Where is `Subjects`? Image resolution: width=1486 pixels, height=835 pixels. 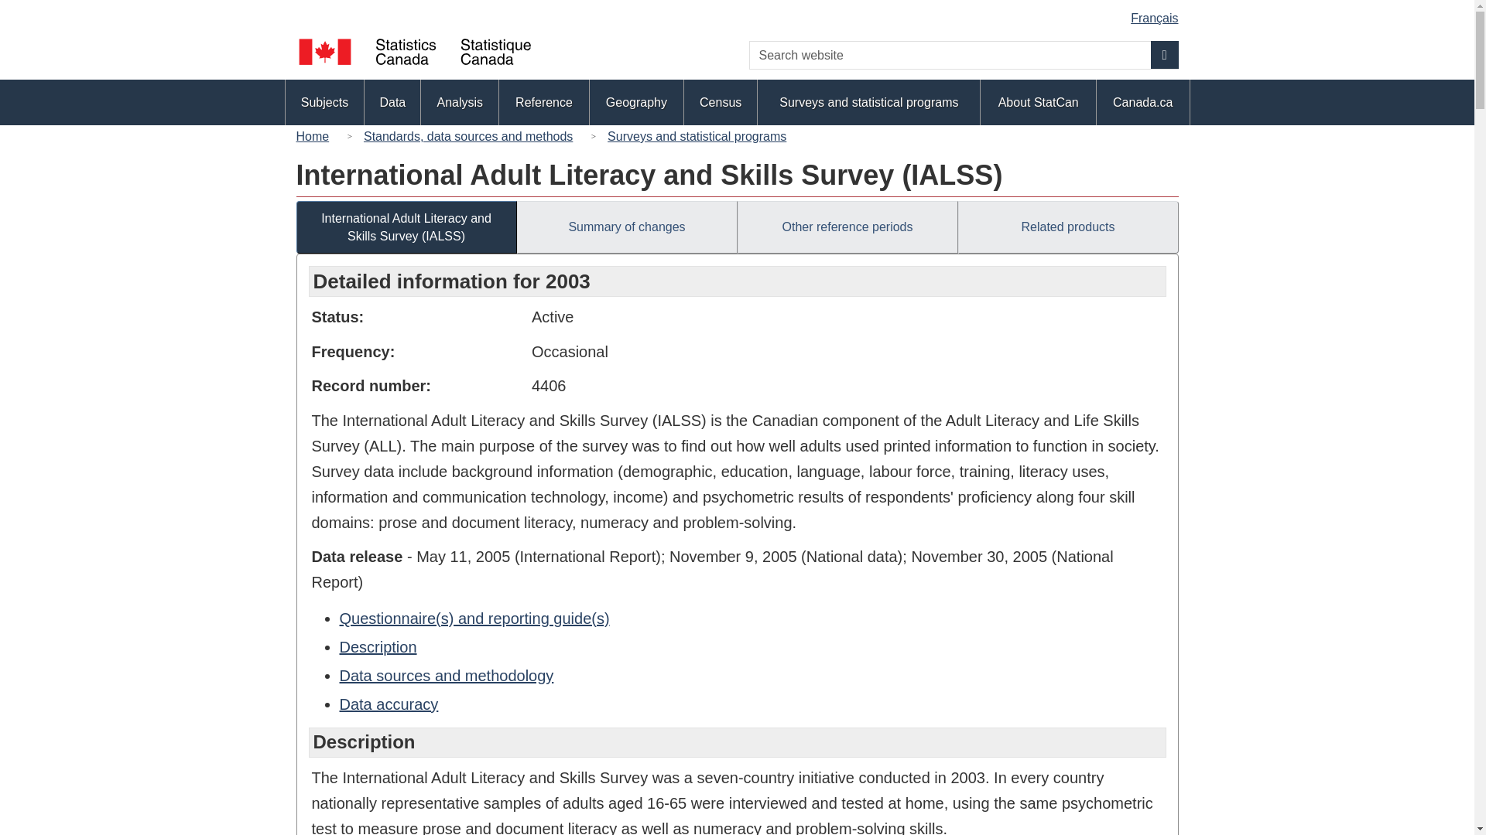 Subjects is located at coordinates (324, 102).